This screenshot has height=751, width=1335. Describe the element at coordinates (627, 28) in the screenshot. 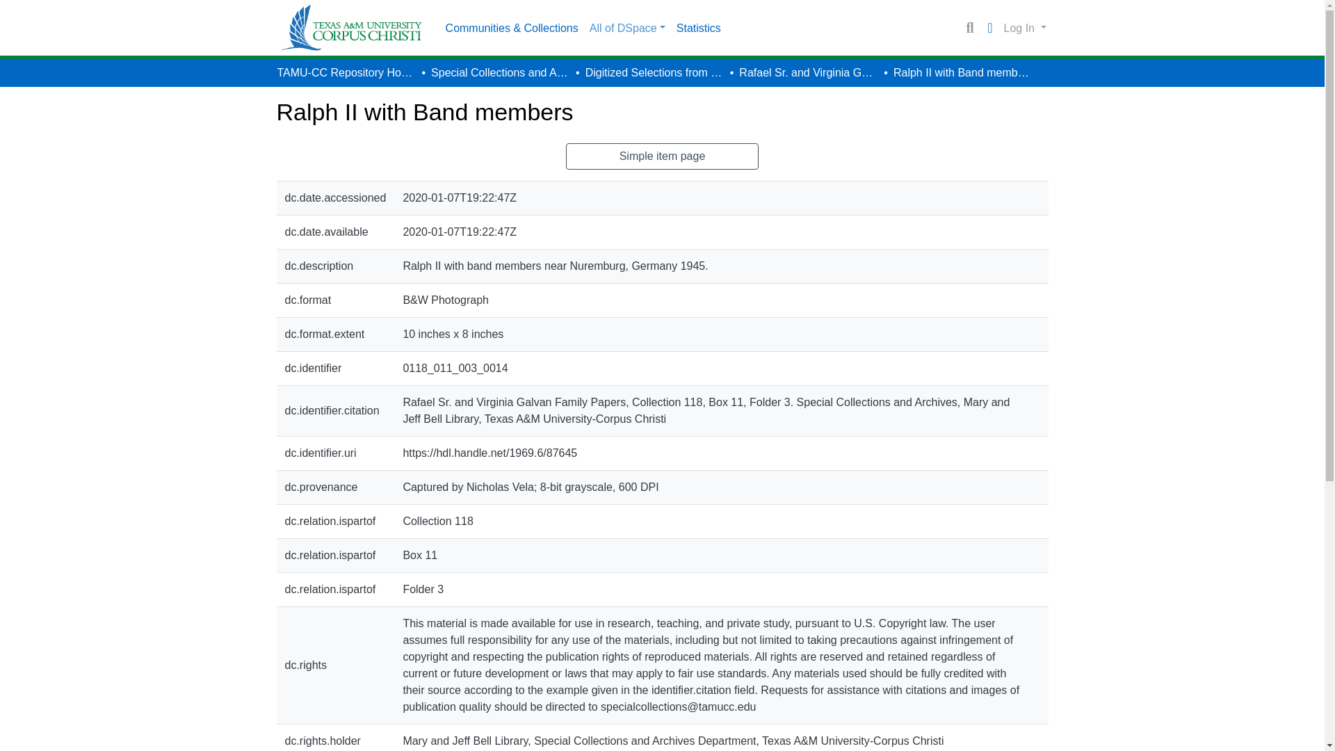

I see `All of DSpace` at that location.